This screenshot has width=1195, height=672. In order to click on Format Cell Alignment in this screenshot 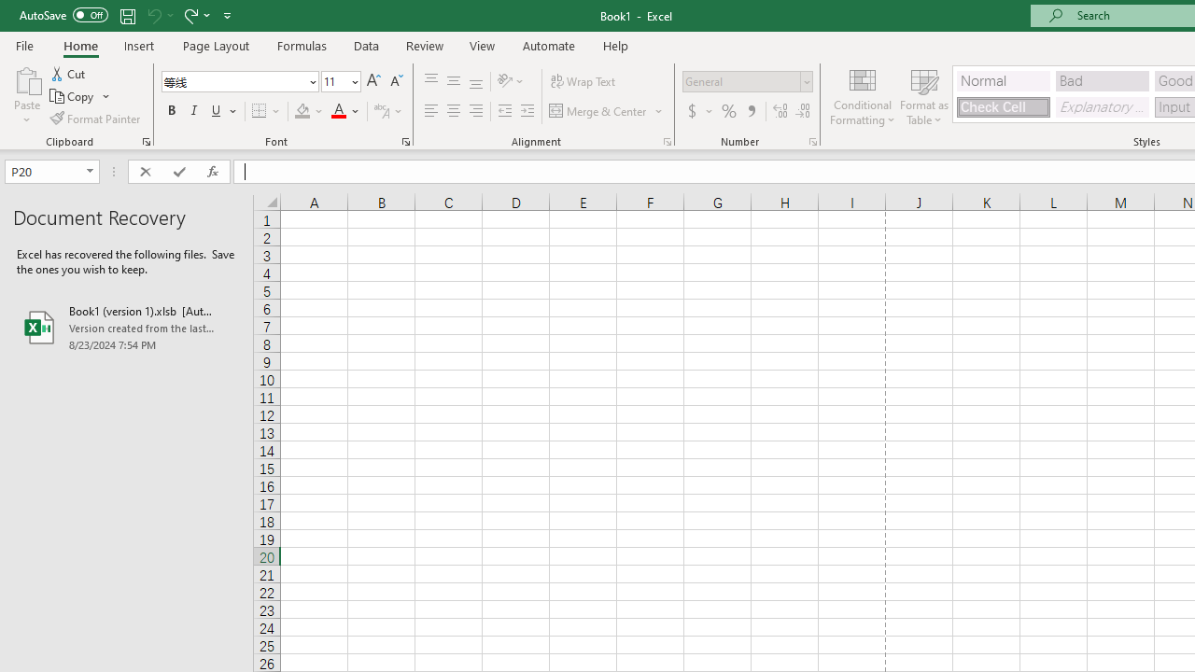, I will do `click(667, 142)`.